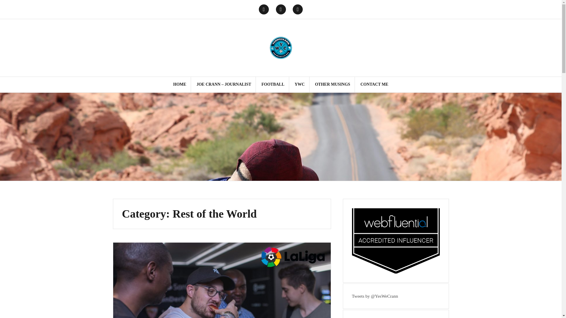 Image resolution: width=566 pixels, height=318 pixels. Describe the element at coordinates (180, 85) in the screenshot. I see `HOME` at that location.